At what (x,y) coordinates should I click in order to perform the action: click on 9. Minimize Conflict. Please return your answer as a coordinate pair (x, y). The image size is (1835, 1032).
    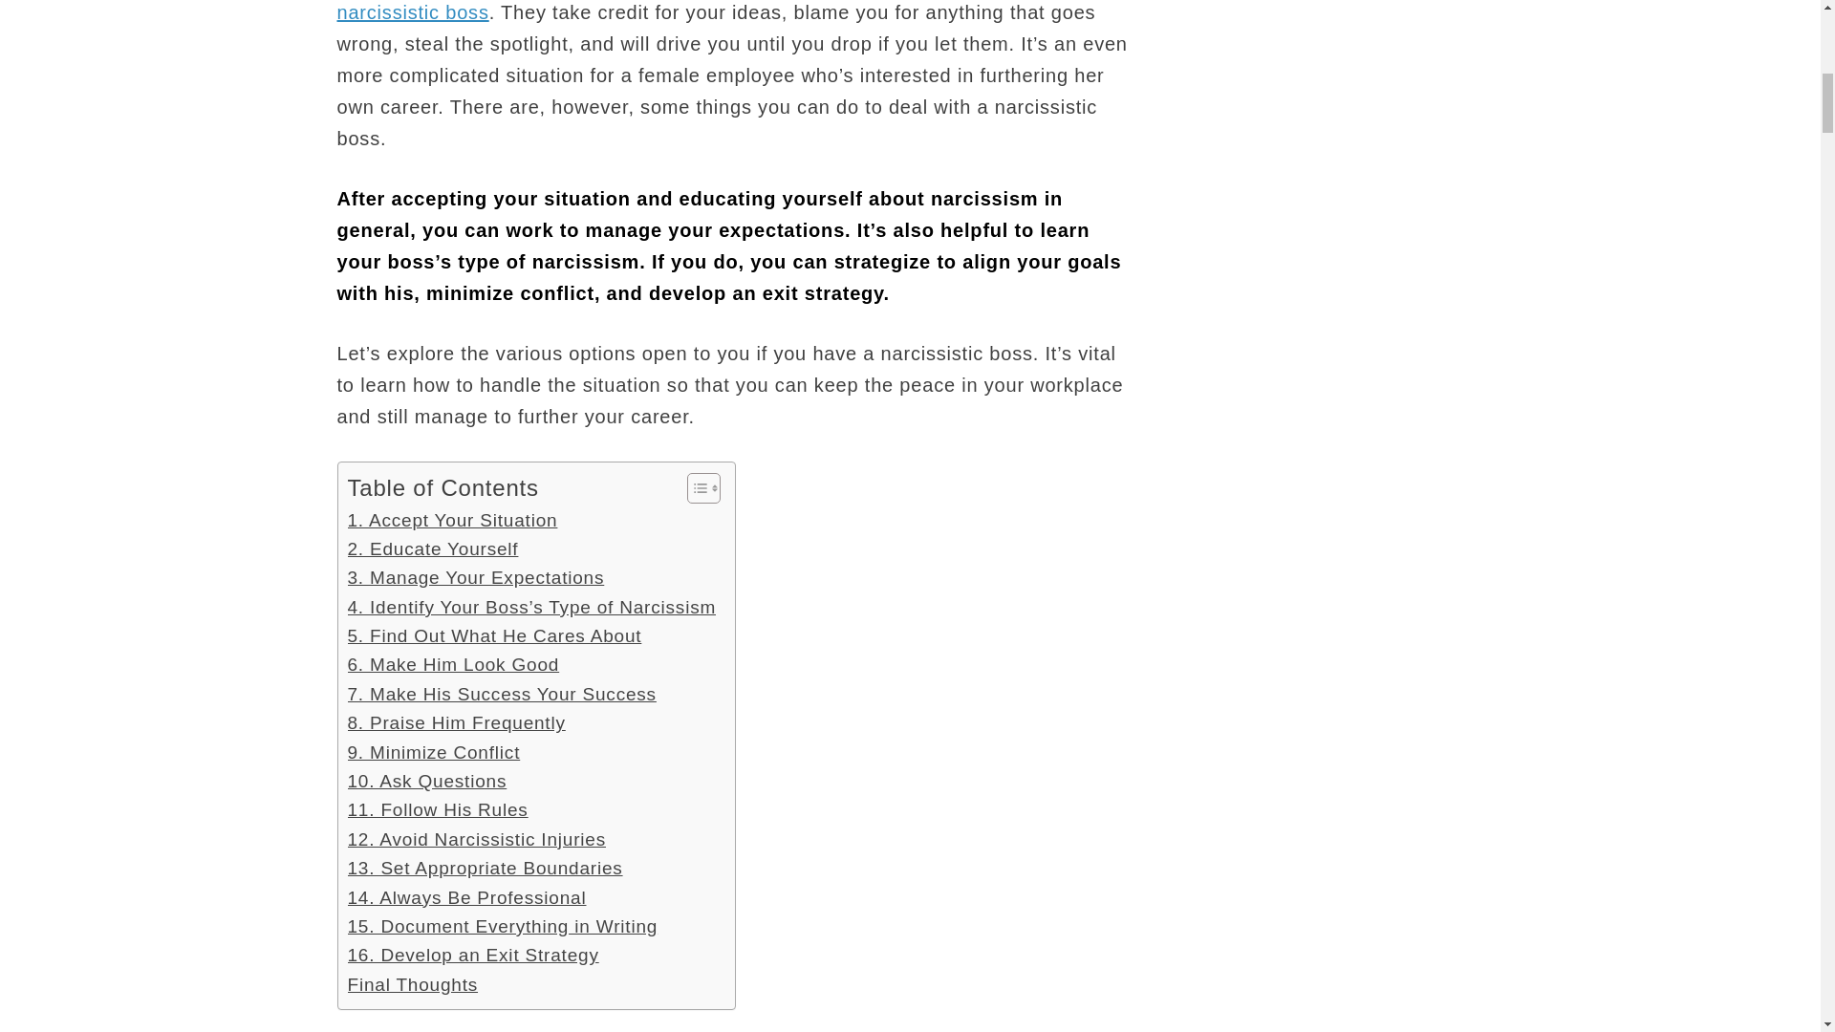
    Looking at the image, I should click on (434, 753).